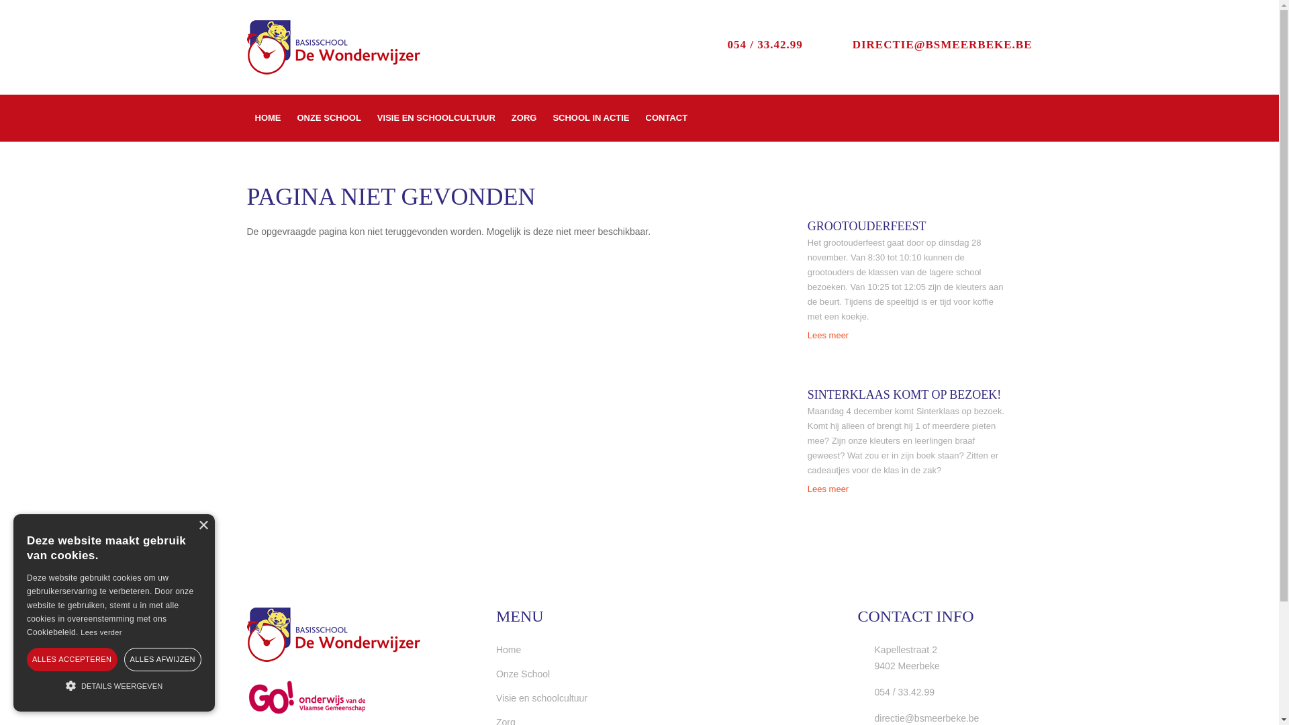 This screenshot has height=725, width=1289. Describe the element at coordinates (542, 650) in the screenshot. I see `Home` at that location.